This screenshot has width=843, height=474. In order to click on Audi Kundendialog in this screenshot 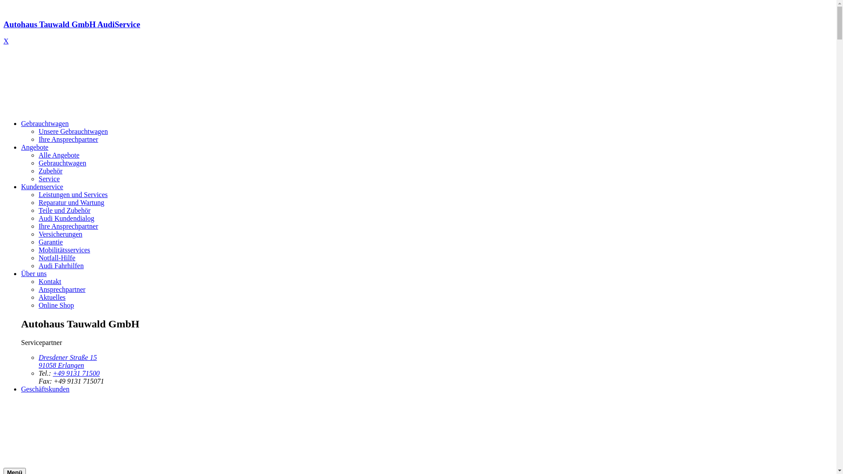, I will do `click(67, 219)`.